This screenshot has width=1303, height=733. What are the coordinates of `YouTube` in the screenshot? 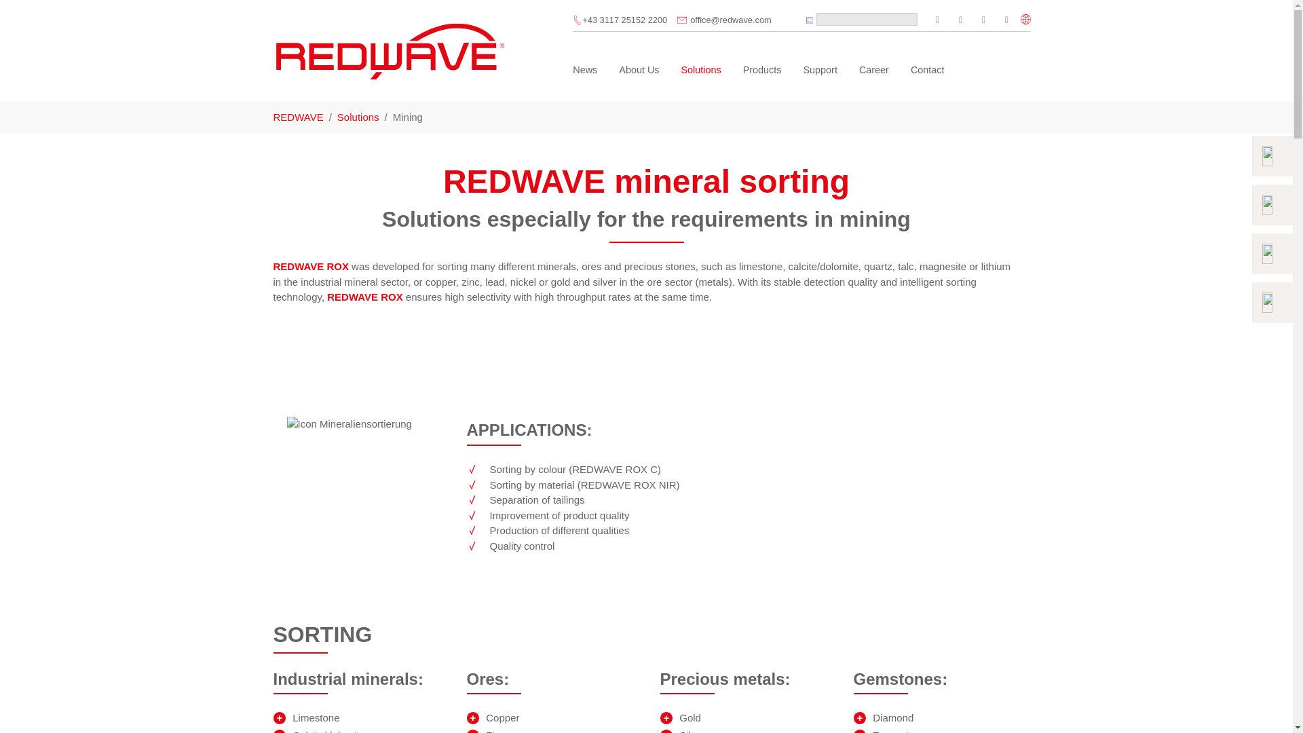 It's located at (1007, 20).